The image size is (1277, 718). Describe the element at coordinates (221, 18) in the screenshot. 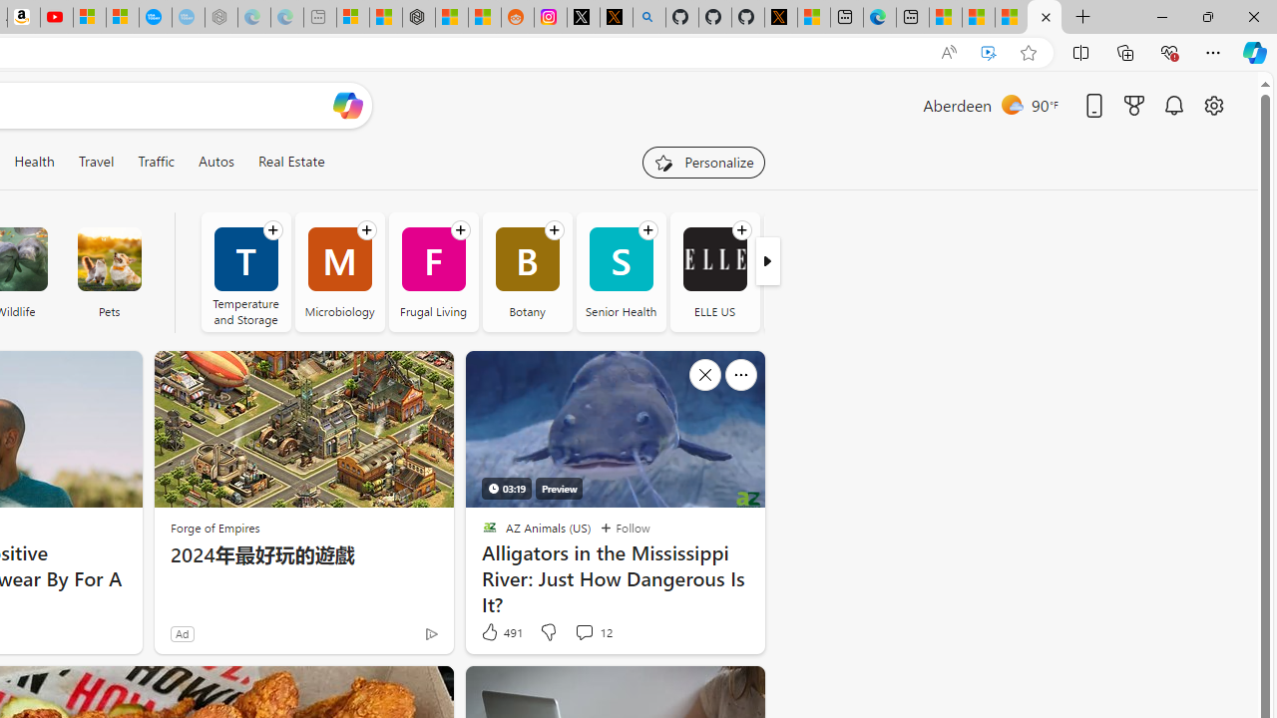

I see `Nordace - Nordace has arrived Hong Kong - Sleeping` at that location.